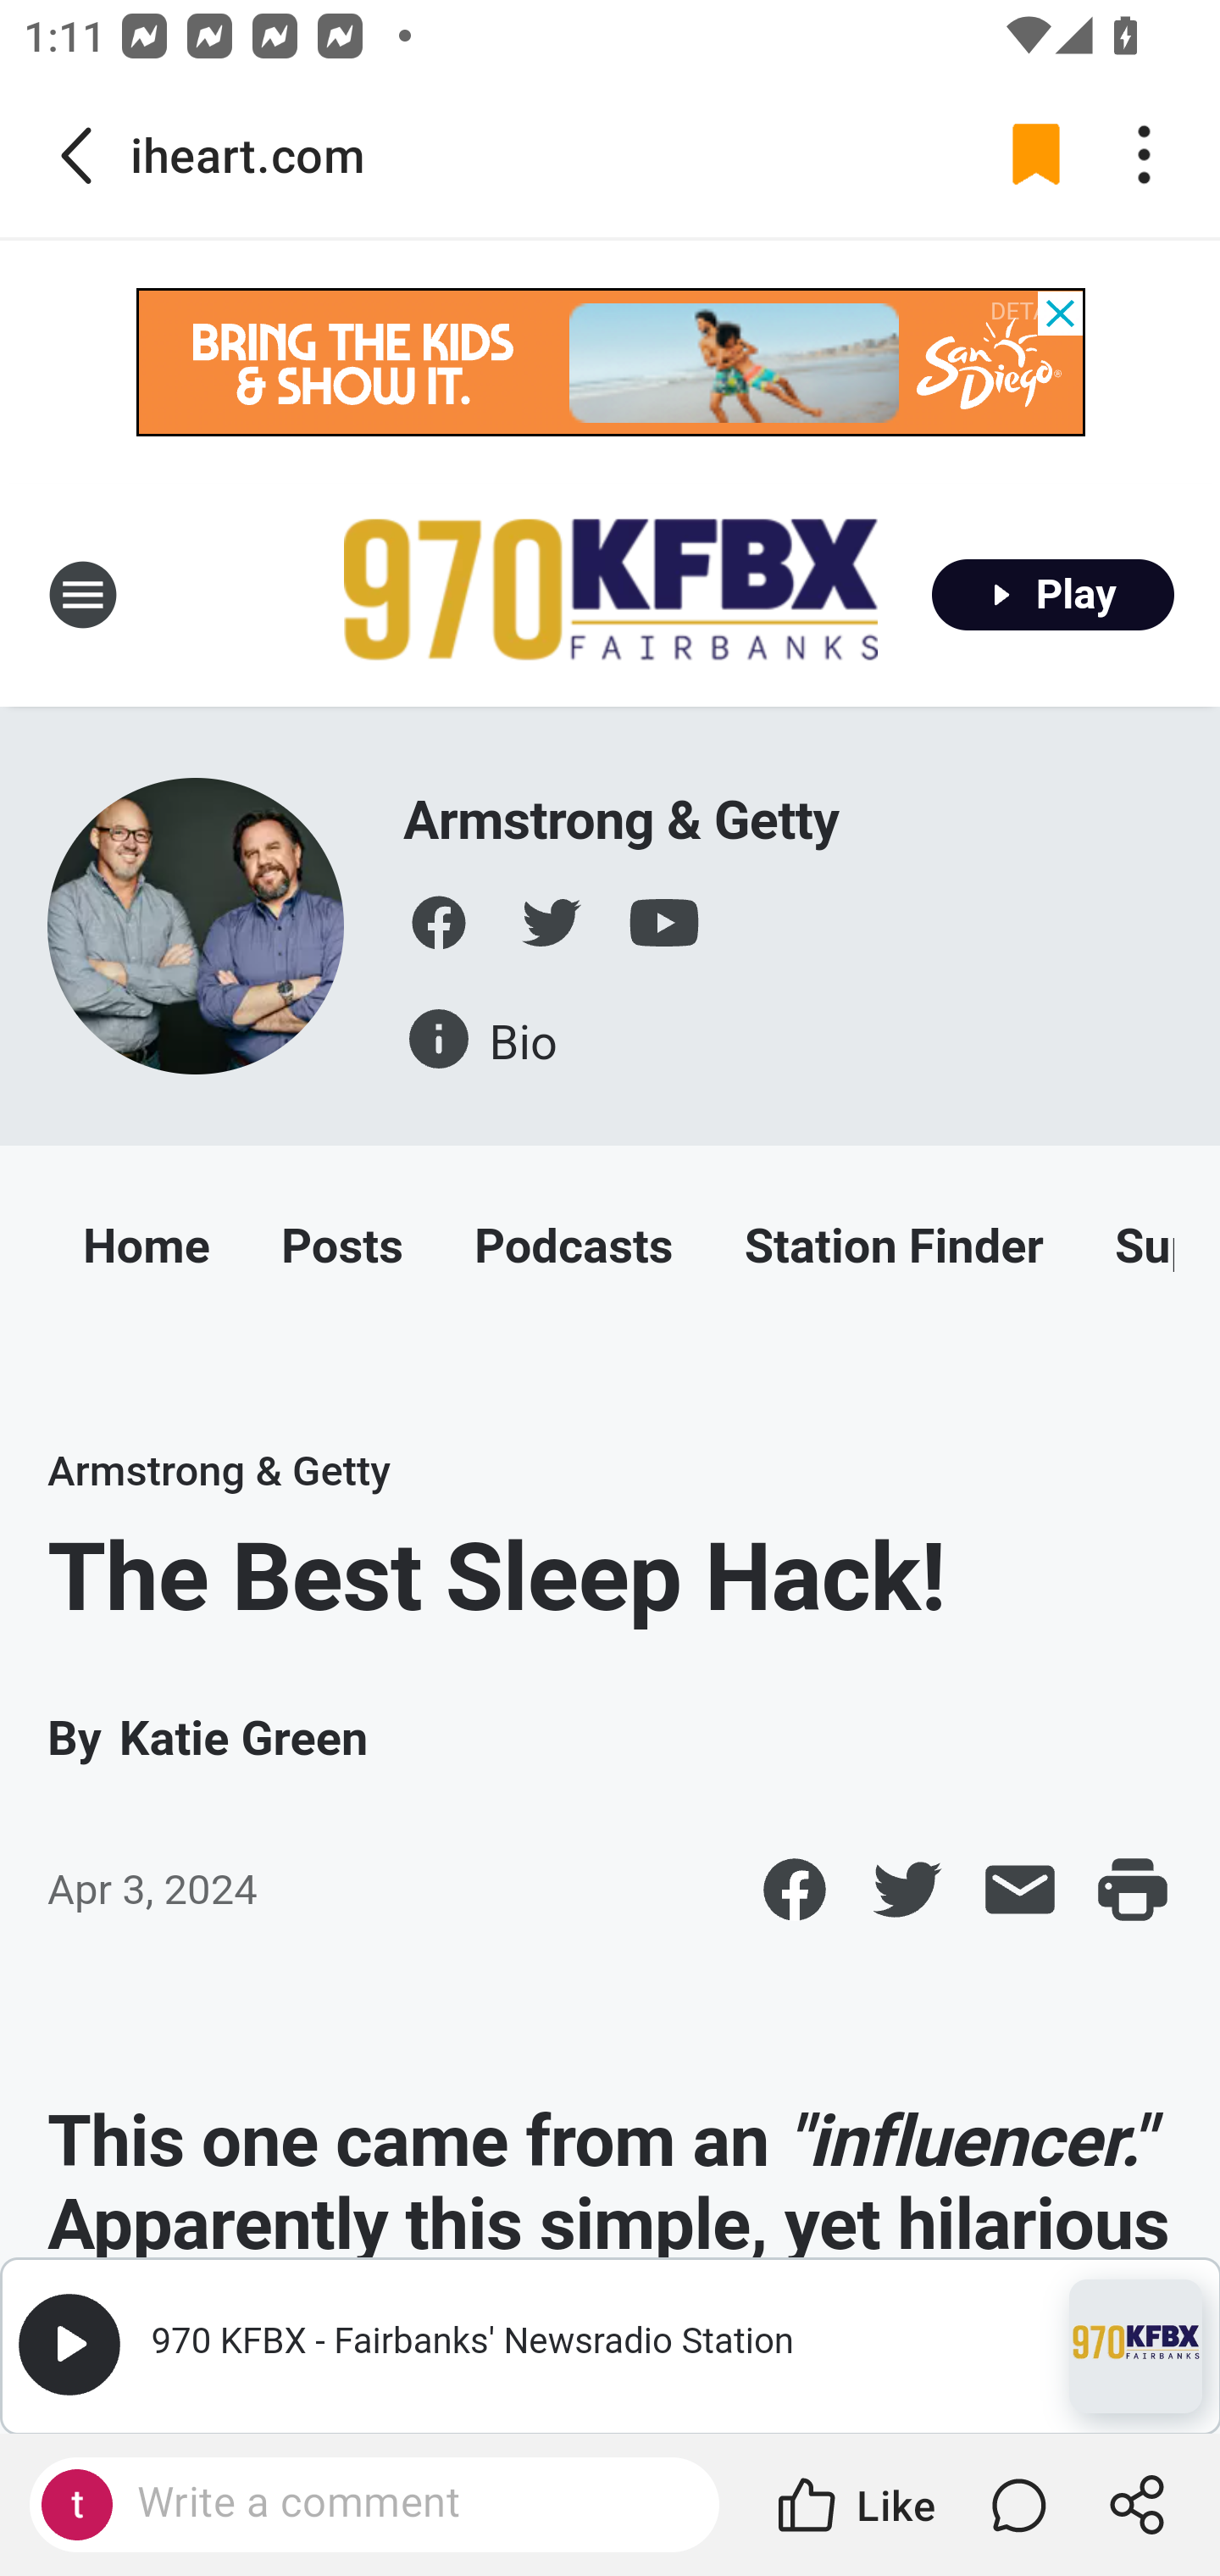 The image size is (1220, 2576). What do you see at coordinates (1030, 312) in the screenshot?
I see `DETAILS` at bounding box center [1030, 312].